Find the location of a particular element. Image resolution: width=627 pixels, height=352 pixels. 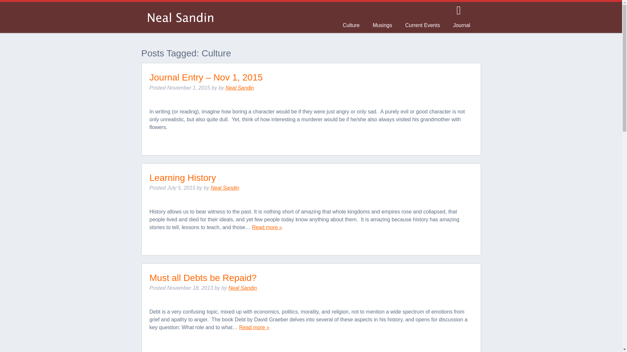

Musings is located at coordinates (382, 26).